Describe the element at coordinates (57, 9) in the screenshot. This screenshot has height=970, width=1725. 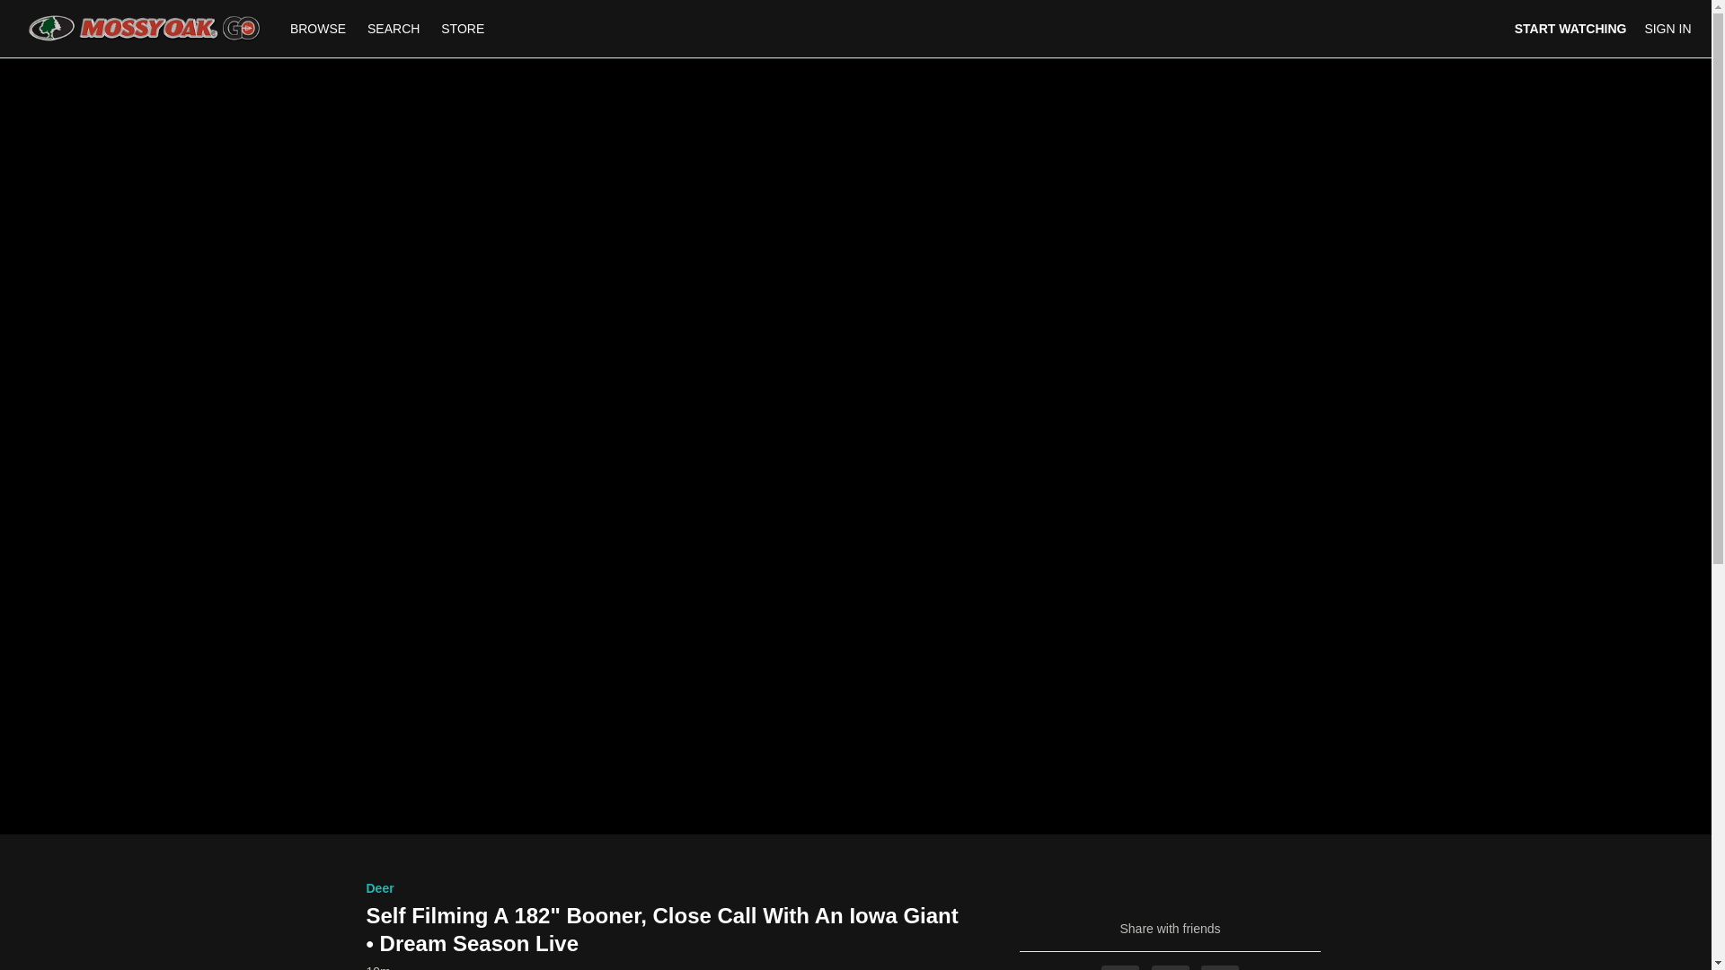
I see `Skip to main content` at that location.